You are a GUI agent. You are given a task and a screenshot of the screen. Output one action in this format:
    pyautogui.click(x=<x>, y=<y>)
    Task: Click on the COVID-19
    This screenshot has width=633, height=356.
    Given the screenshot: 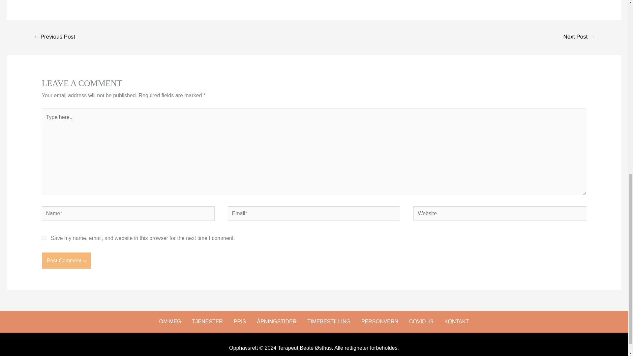 What is the action you would take?
    pyautogui.click(x=421, y=322)
    